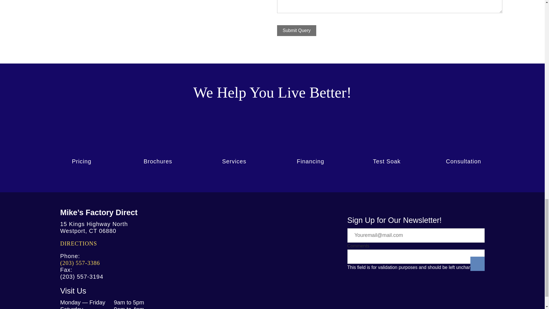  Describe the element at coordinates (296, 30) in the screenshot. I see `Submit Query` at that location.